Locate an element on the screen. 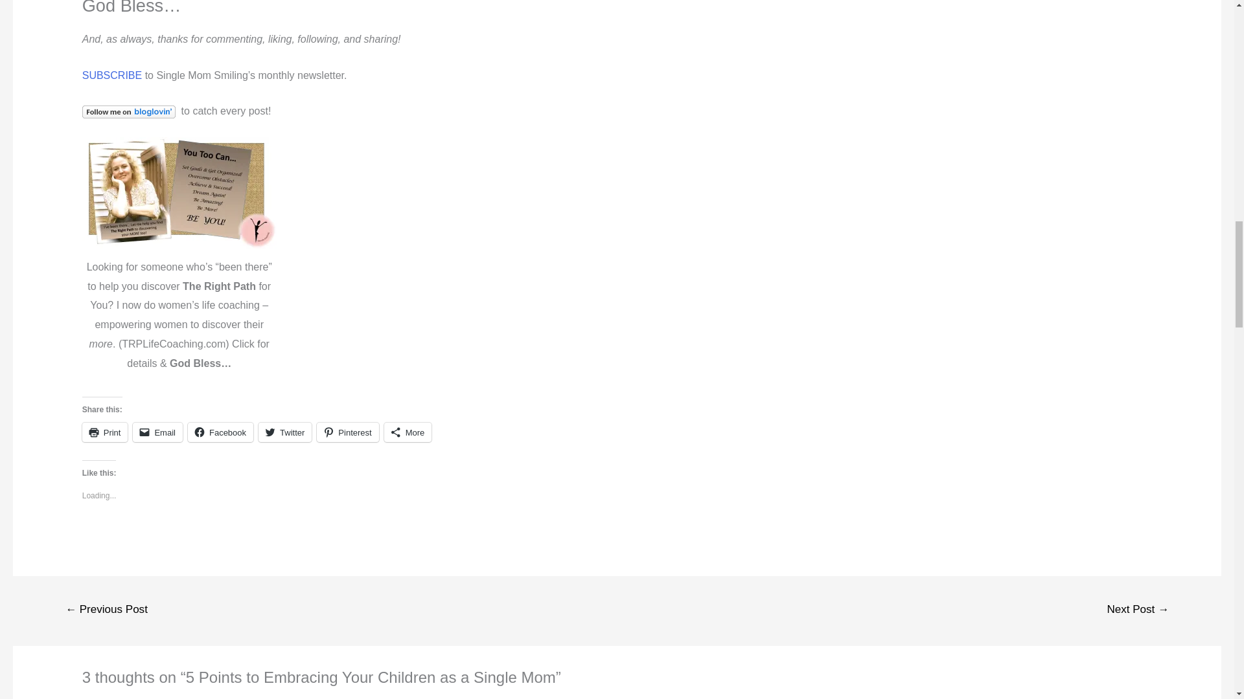 This screenshot has width=1244, height=699. Click to email a link to a friend is located at coordinates (158, 432).